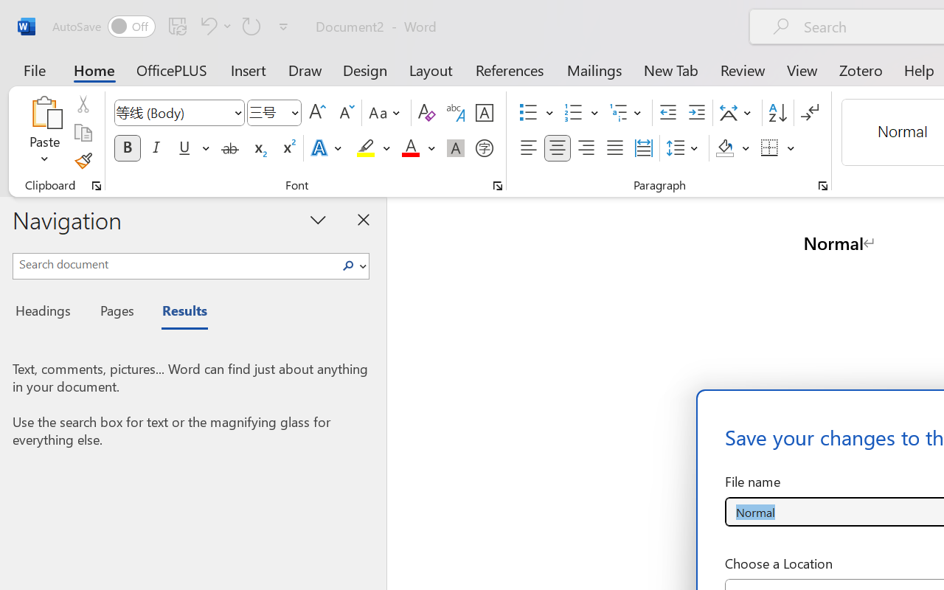  What do you see at coordinates (97, 186) in the screenshot?
I see `Office Clipboard...` at bounding box center [97, 186].